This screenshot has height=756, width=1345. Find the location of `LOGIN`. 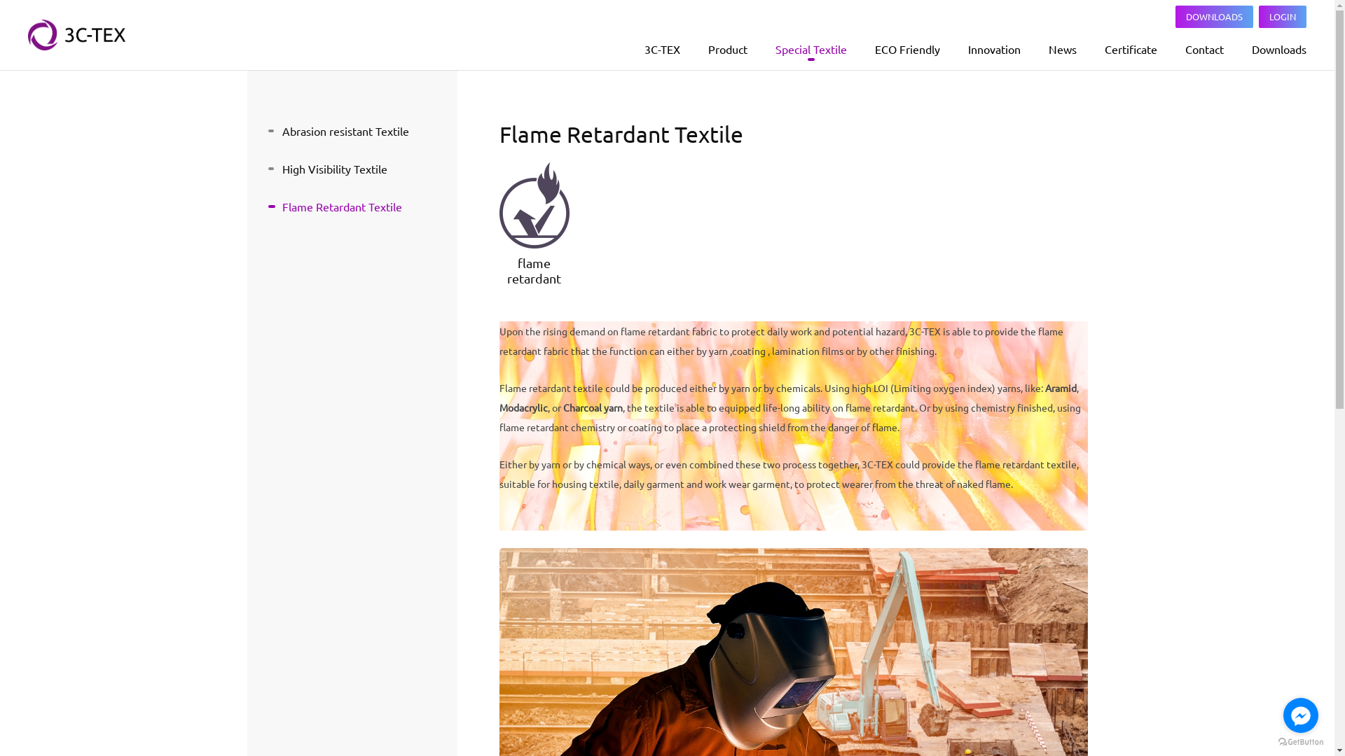

LOGIN is located at coordinates (1283, 17).